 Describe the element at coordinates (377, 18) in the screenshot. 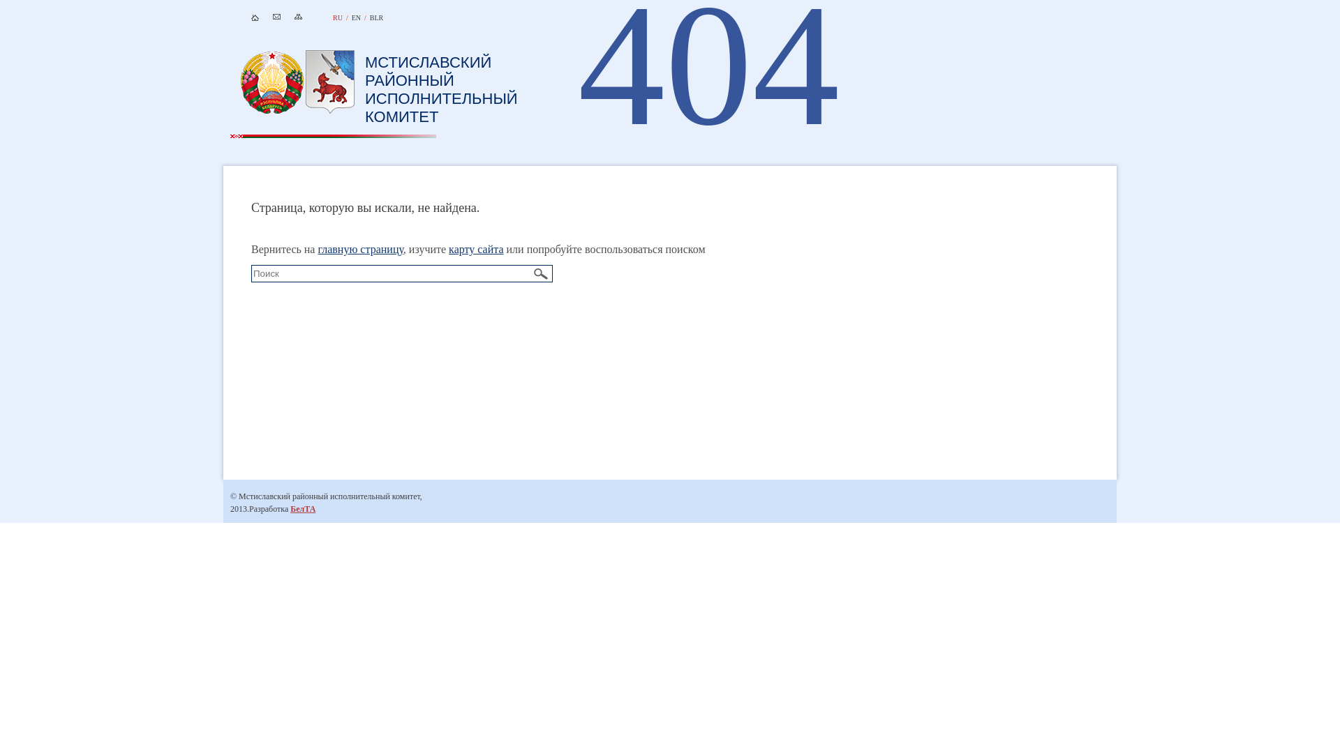

I see `BLR` at that location.